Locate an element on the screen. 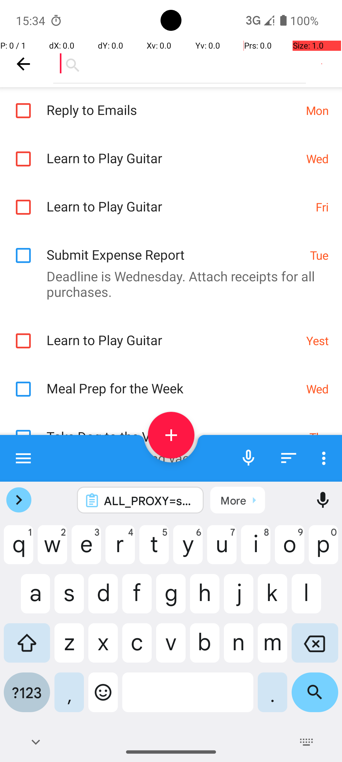 The width and height of the screenshot is (342, 762).     is located at coordinates (180, 63).